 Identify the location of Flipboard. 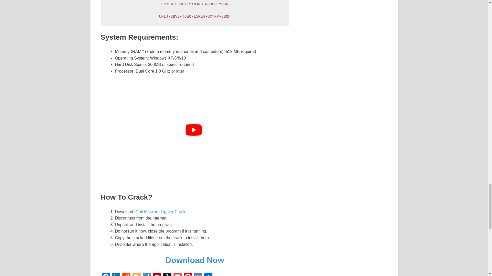
(157, 274).